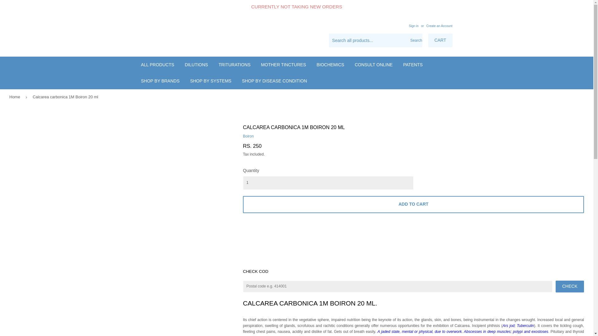  What do you see at coordinates (413, 65) in the screenshot?
I see `PATENTS` at bounding box center [413, 65].